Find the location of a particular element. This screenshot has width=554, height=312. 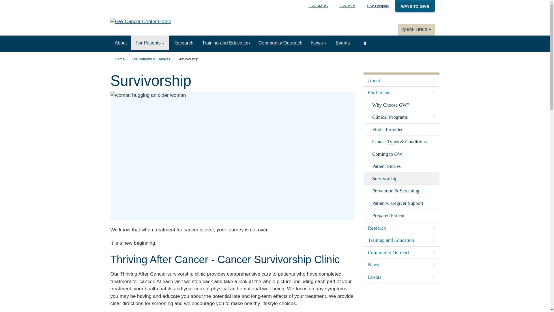

GW Hospital is located at coordinates (378, 6).